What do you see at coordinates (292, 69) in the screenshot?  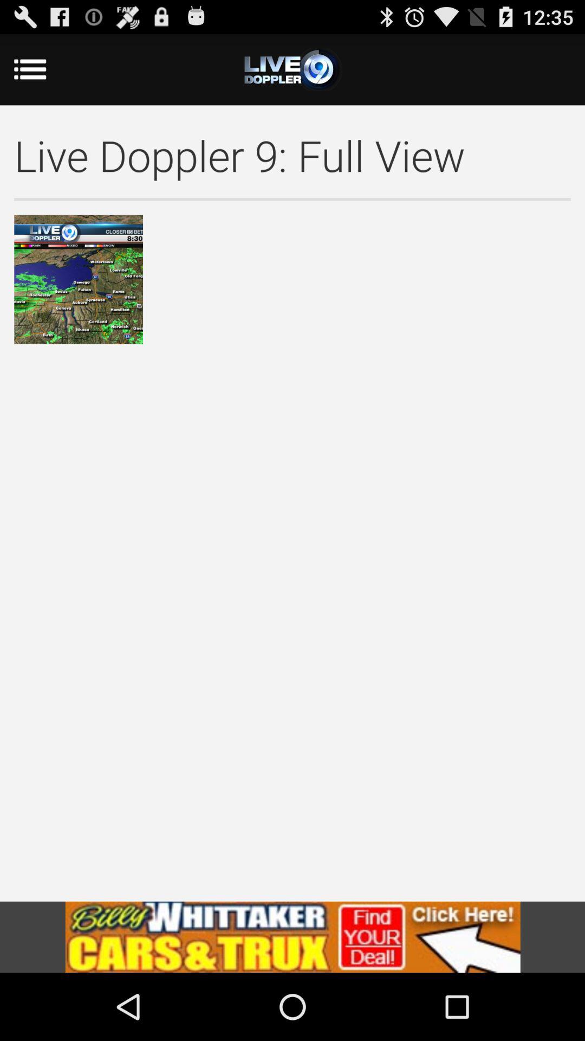 I see `title bar settings` at bounding box center [292, 69].